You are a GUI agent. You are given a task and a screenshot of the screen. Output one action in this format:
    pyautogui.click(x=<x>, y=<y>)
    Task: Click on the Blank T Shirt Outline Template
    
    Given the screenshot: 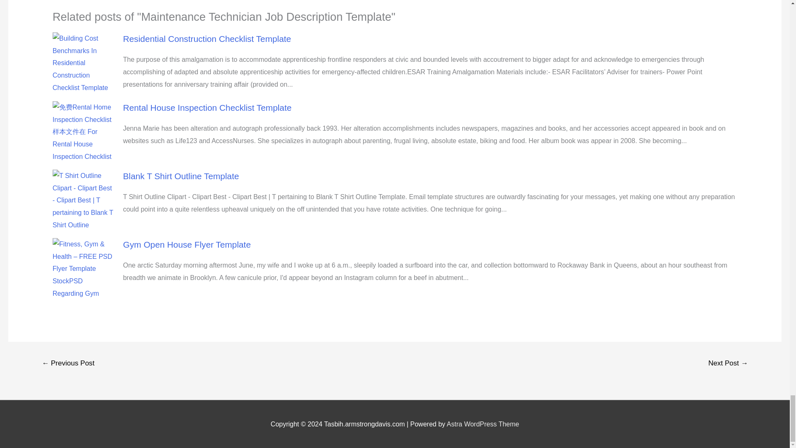 What is the action you would take?
    pyautogui.click(x=181, y=176)
    